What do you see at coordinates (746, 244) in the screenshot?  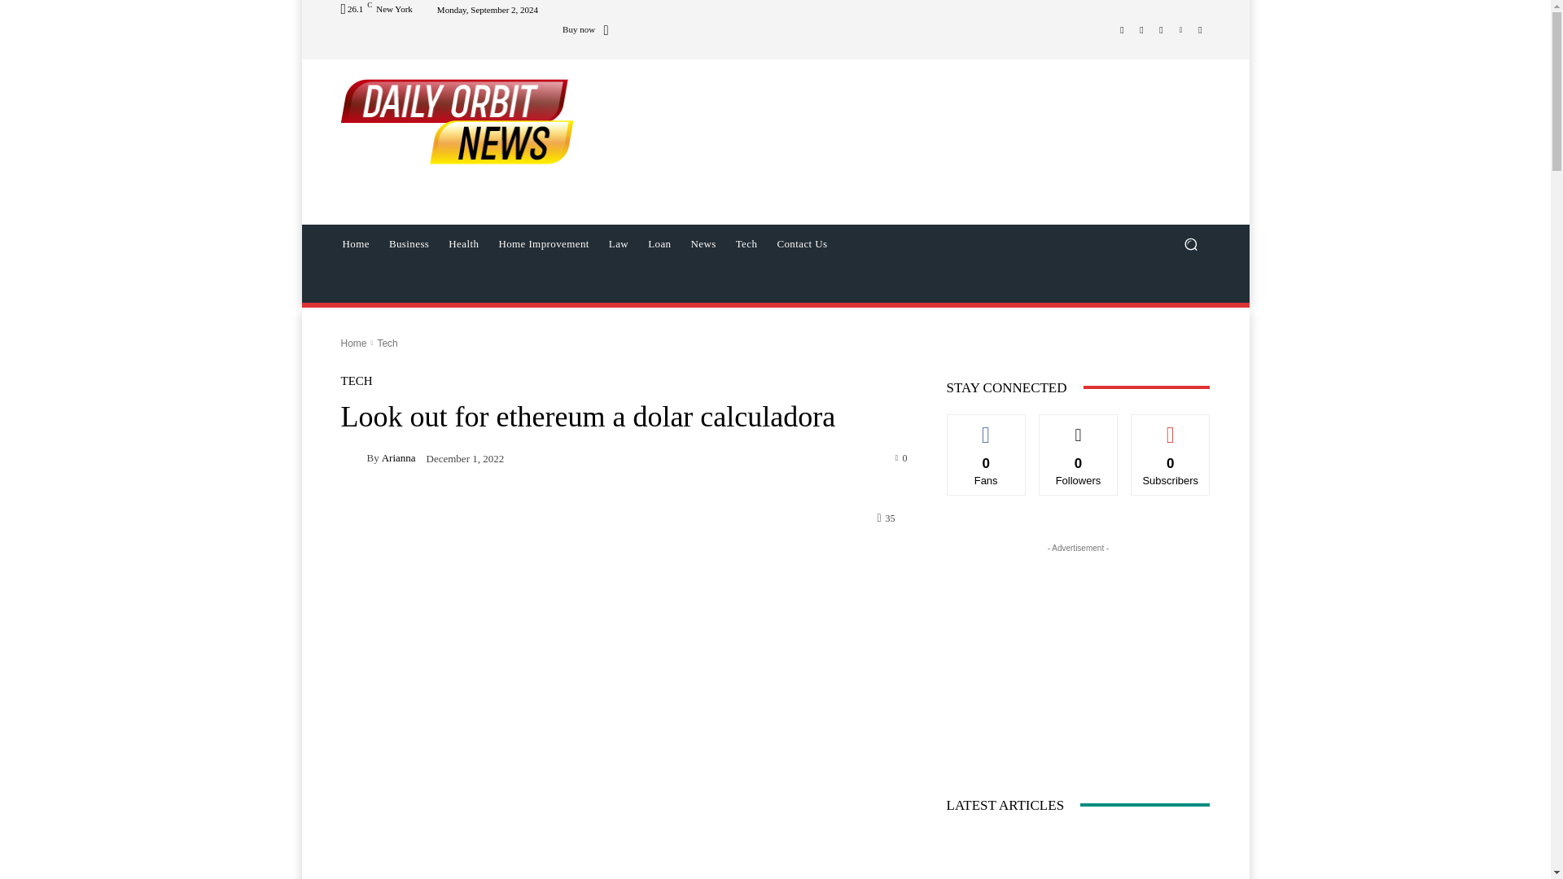 I see `Tech` at bounding box center [746, 244].